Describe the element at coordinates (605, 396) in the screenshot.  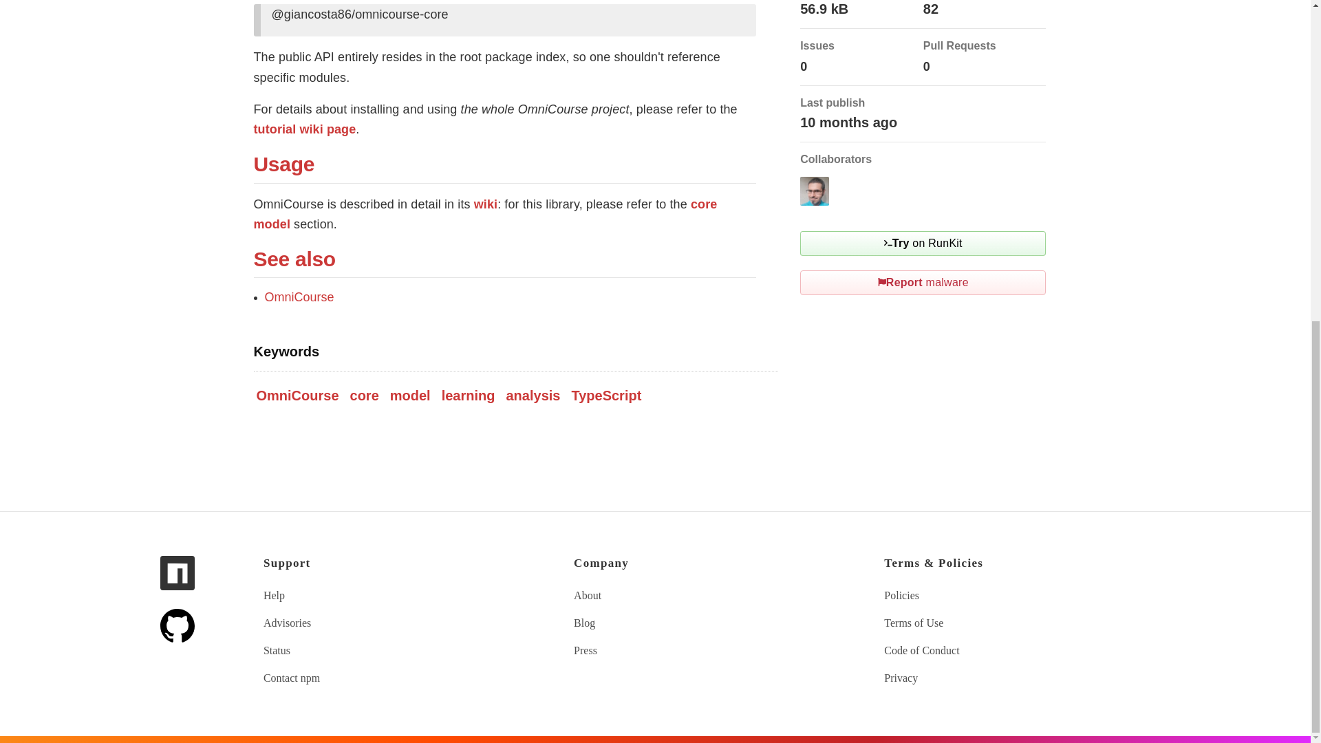
I see `TypeScript` at that location.